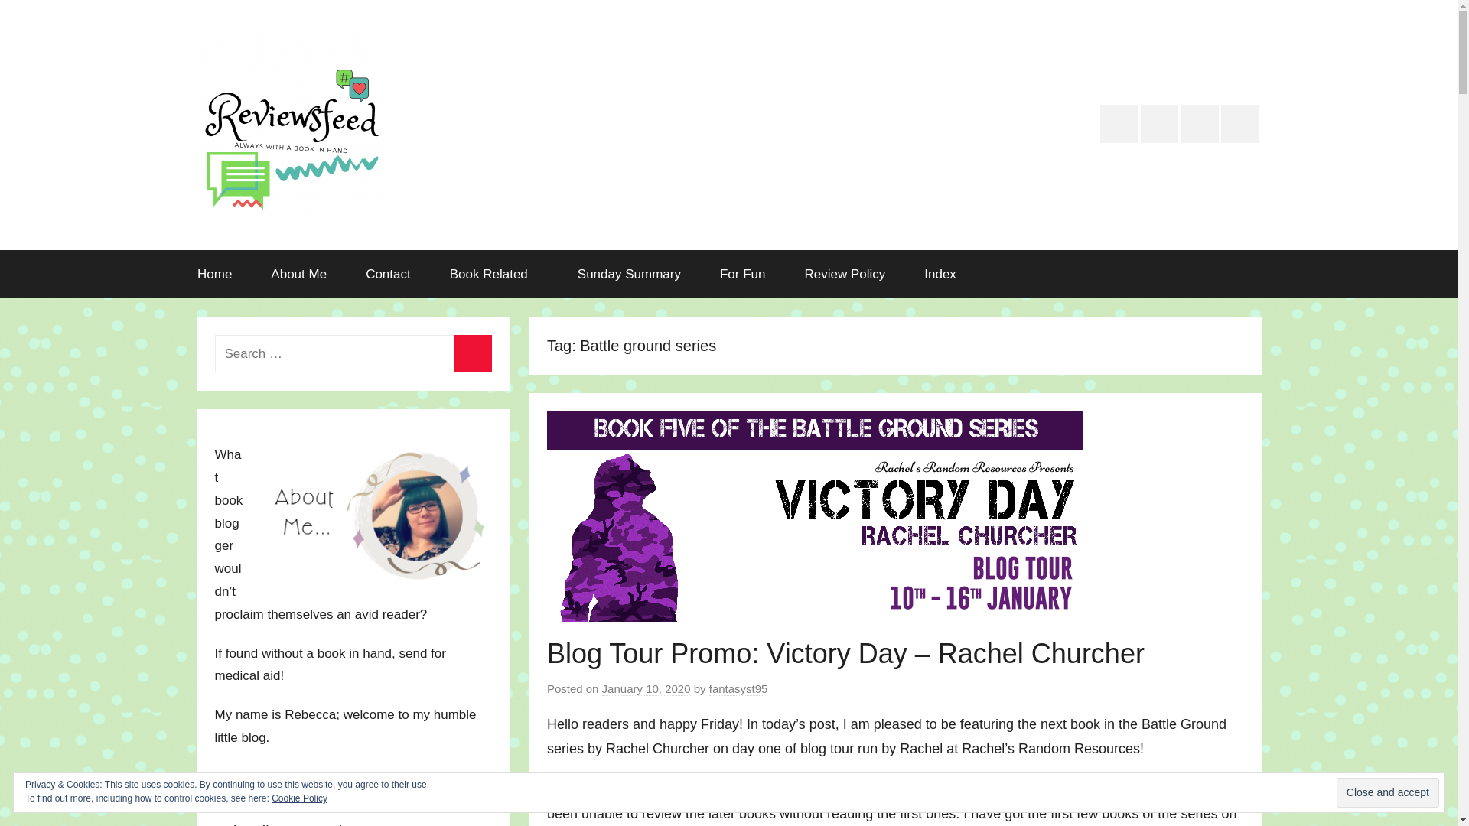  Describe the element at coordinates (742, 274) in the screenshot. I see `For Fun` at that location.